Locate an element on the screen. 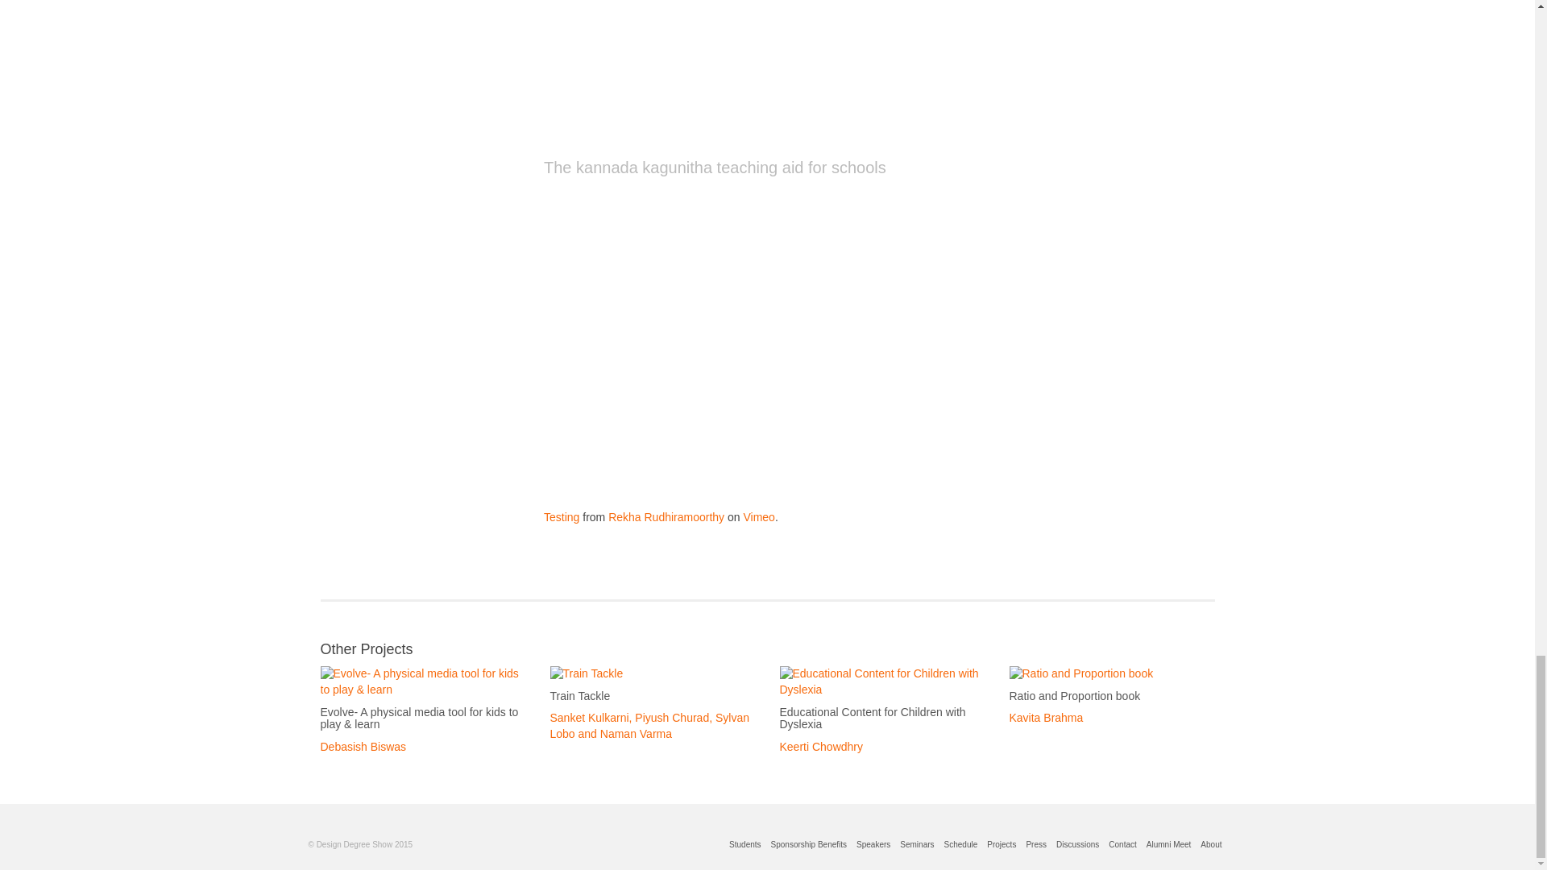  Seminars is located at coordinates (917, 844).